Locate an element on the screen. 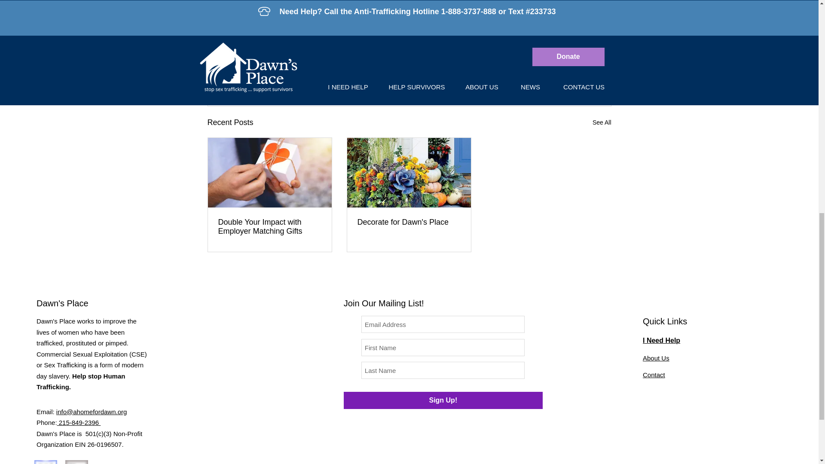 This screenshot has width=825, height=464. Double Your Impact with Employer Matching Gifts is located at coordinates (270, 226).